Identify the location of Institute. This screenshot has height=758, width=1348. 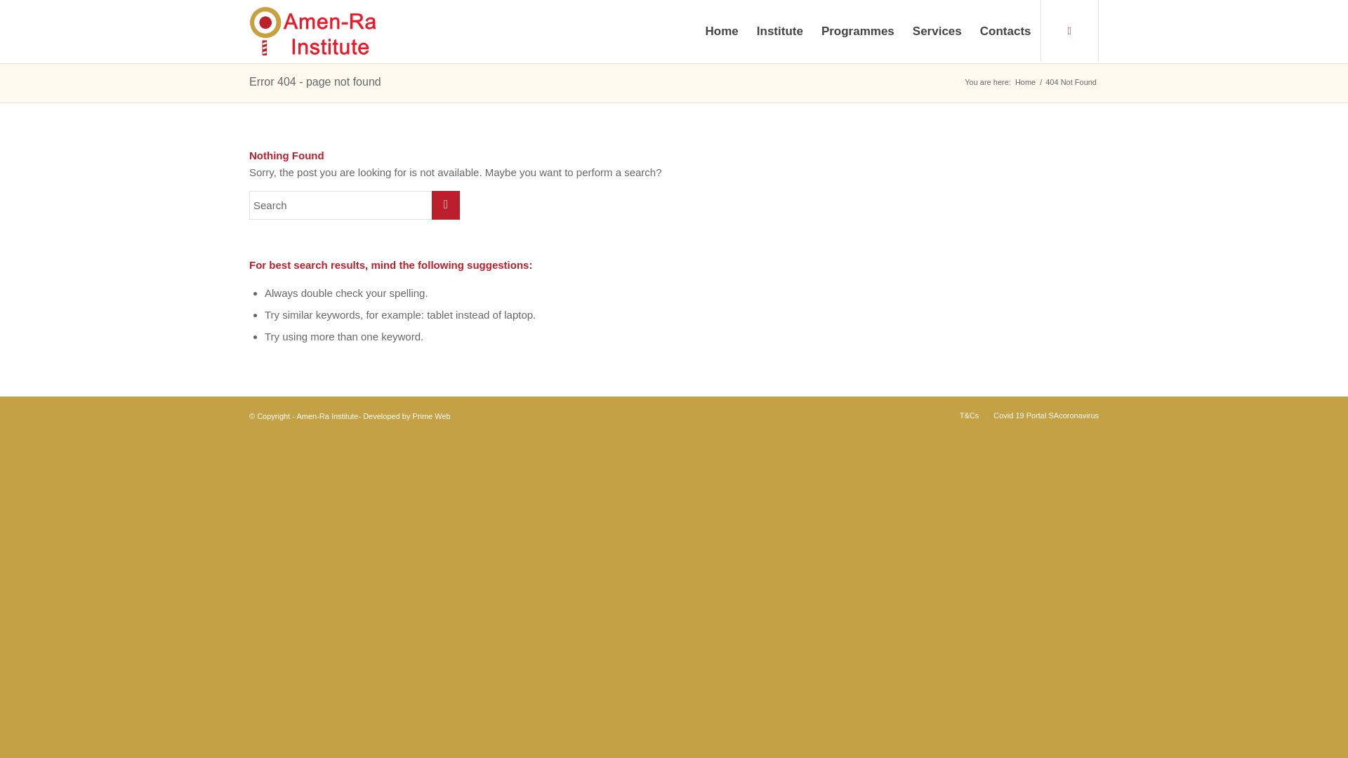
(780, 31).